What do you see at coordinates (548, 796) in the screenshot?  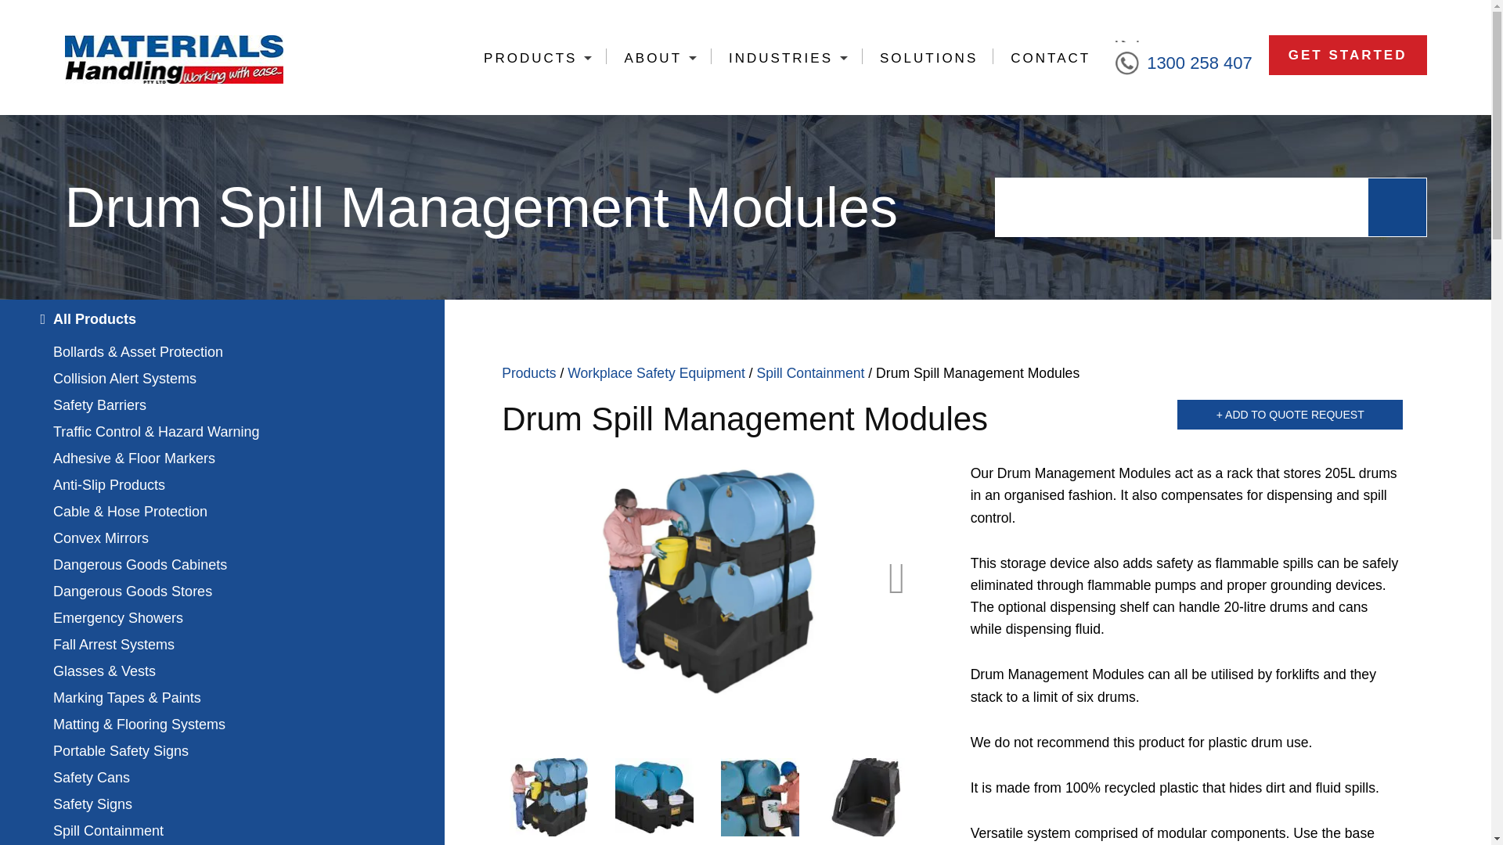 I see `Drum Spill Management Modules D28904 28671 2` at bounding box center [548, 796].